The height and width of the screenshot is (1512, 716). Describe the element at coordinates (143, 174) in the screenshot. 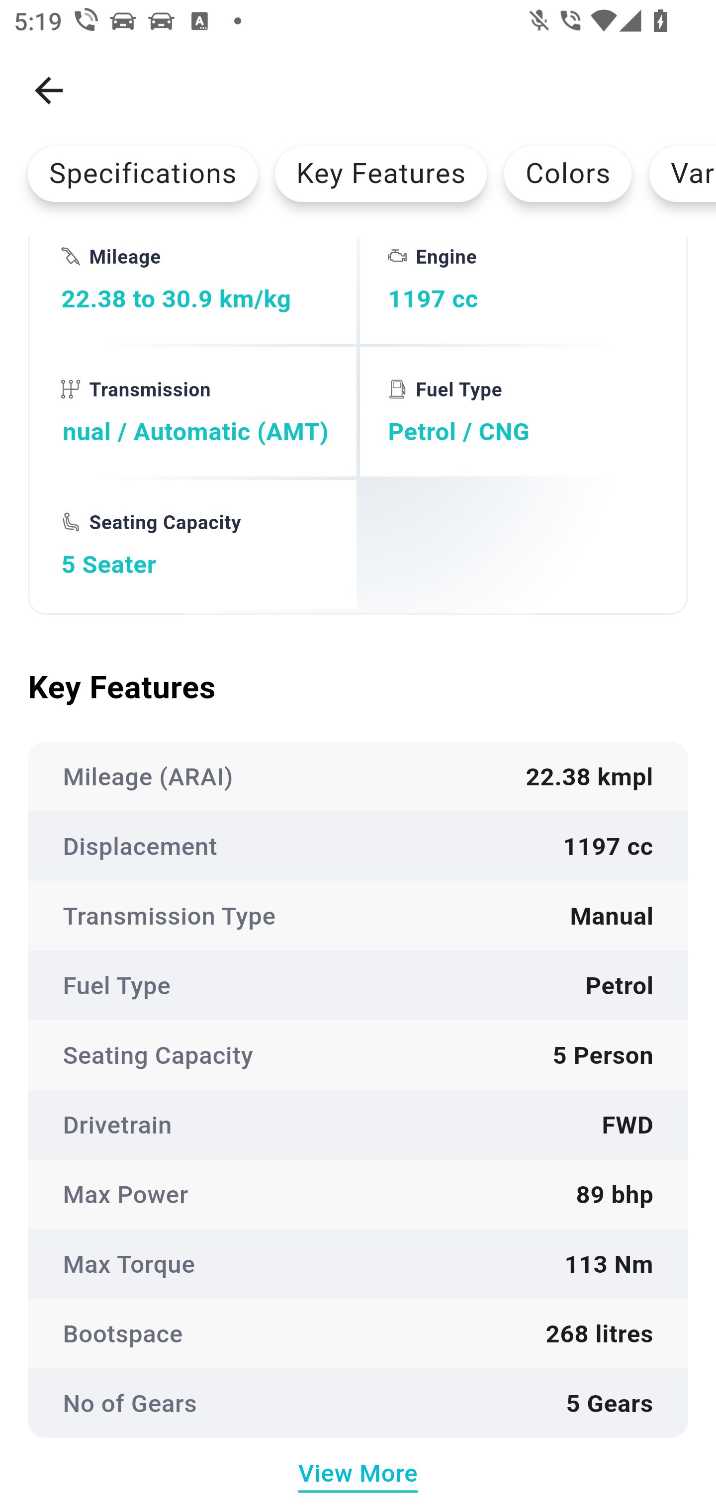

I see `Specifications` at that location.